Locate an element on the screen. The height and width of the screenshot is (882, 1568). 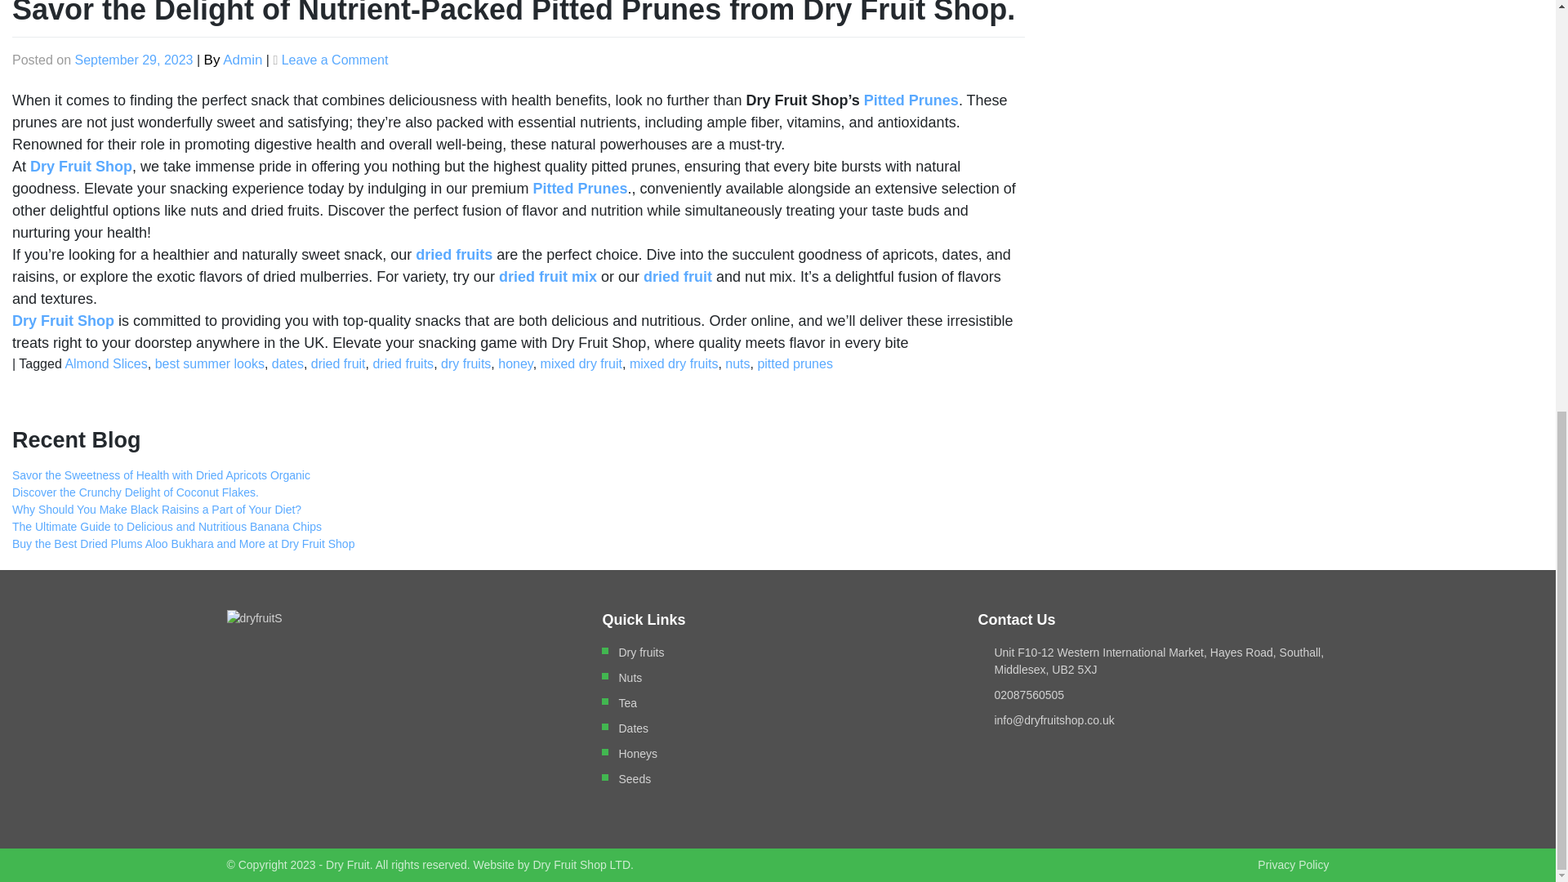
dried fruit mix is located at coordinates (547, 276).